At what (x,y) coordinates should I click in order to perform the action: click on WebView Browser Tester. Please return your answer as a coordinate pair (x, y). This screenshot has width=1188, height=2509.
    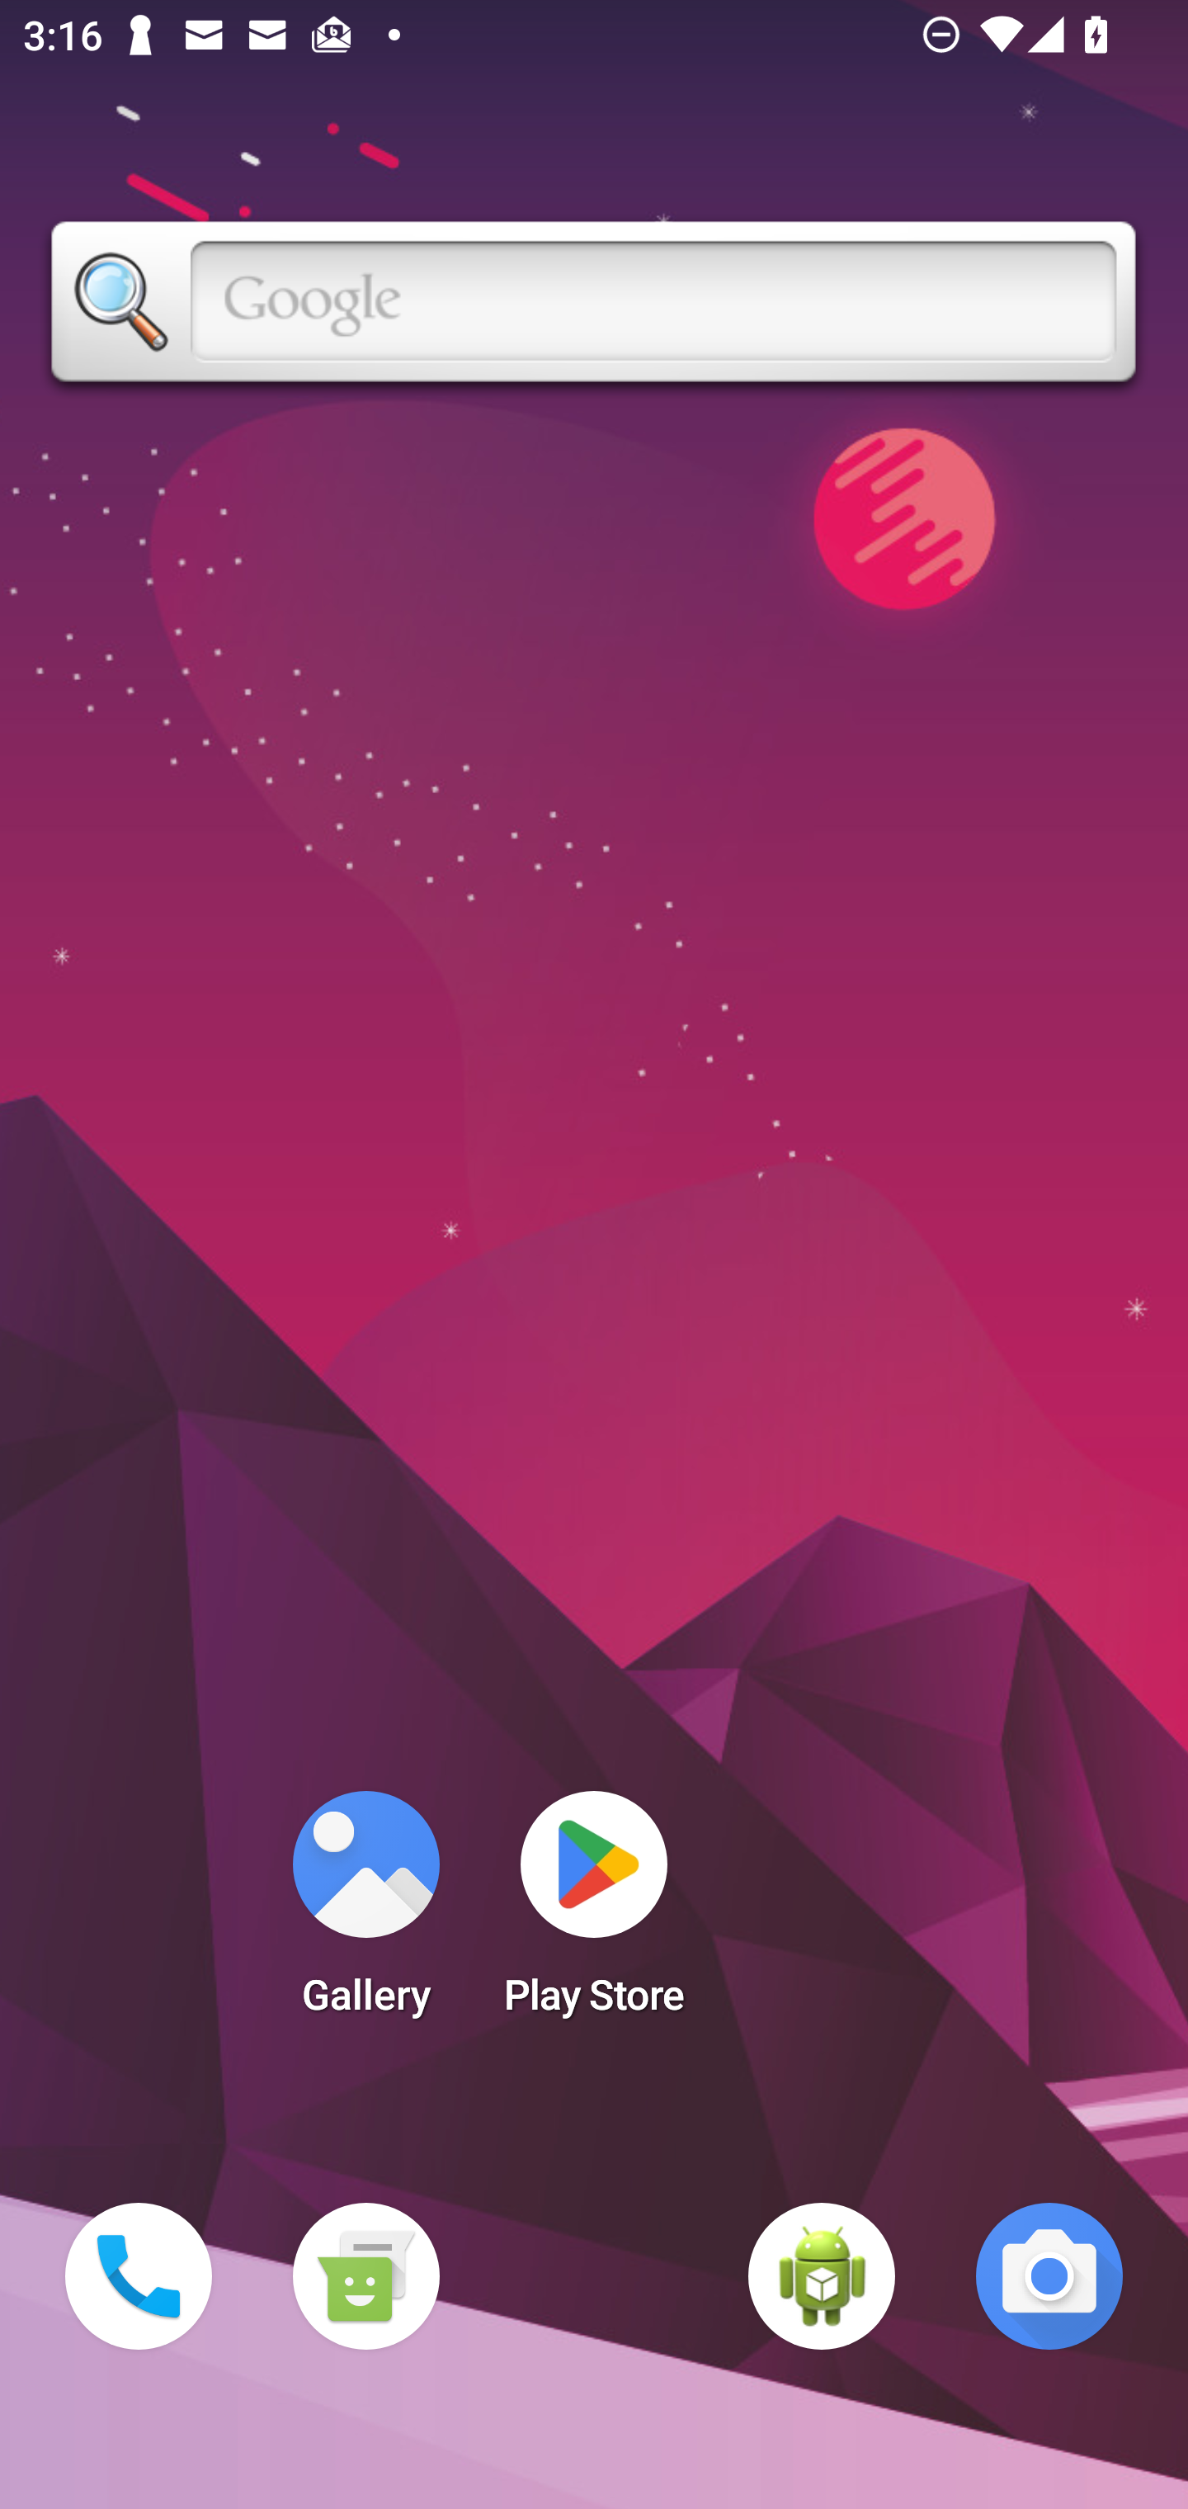
    Looking at the image, I should click on (822, 2276).